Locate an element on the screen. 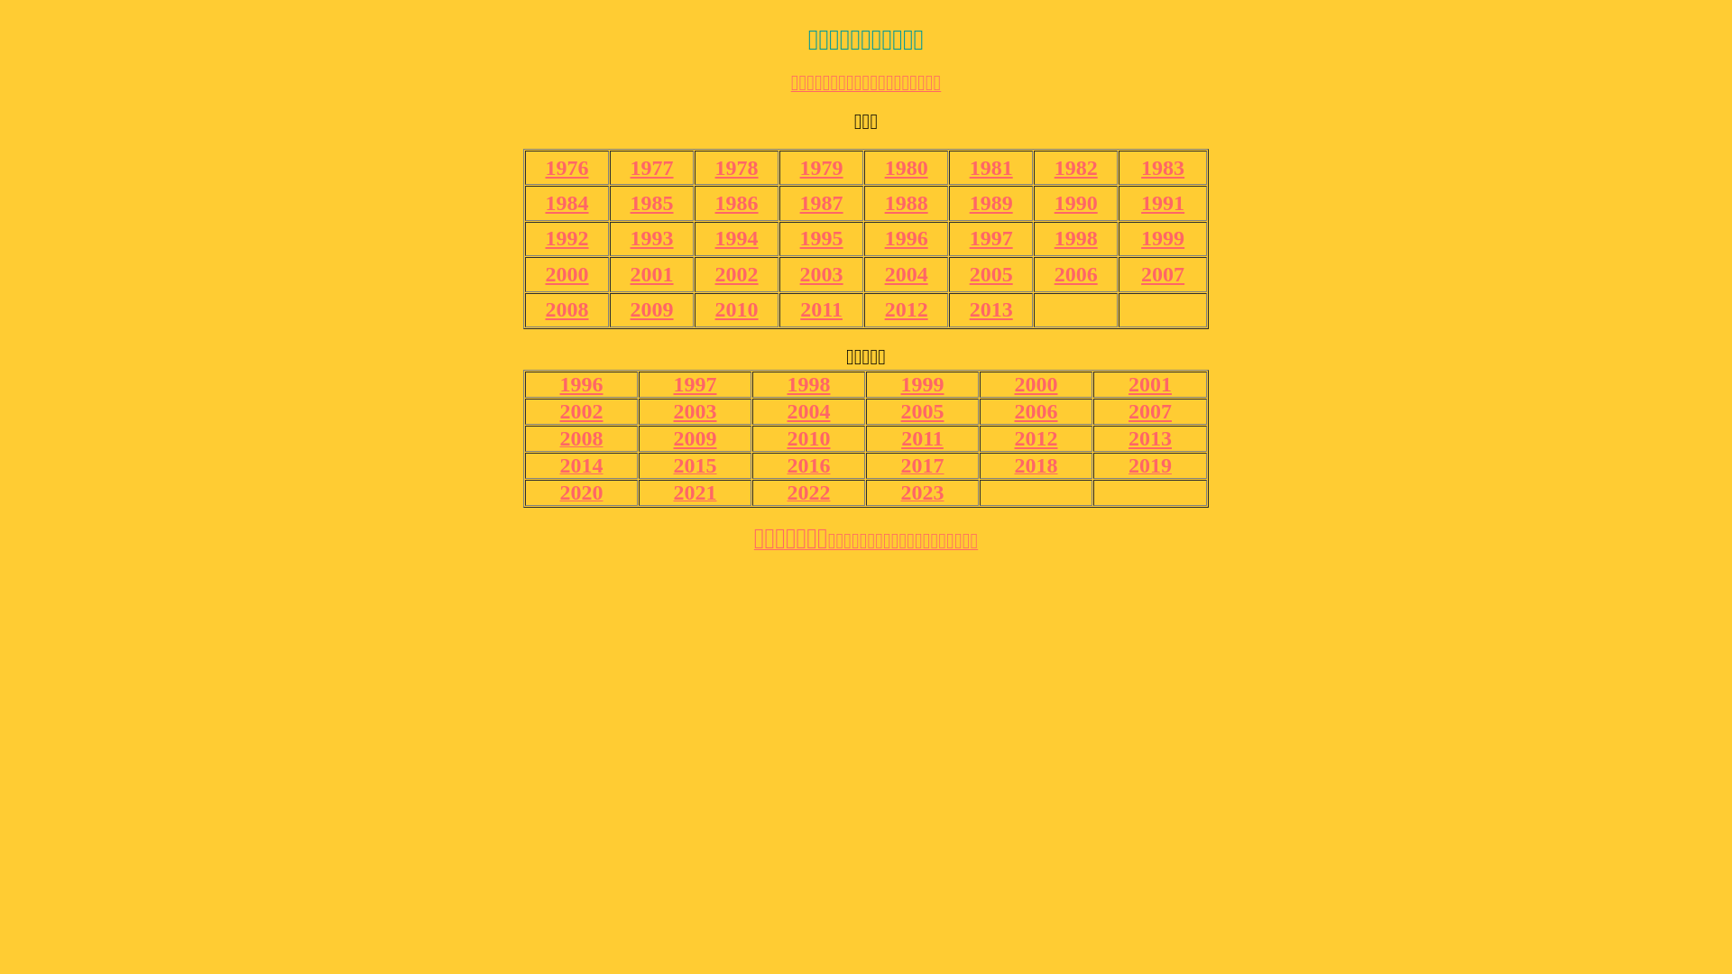  2001 is located at coordinates (652, 274).